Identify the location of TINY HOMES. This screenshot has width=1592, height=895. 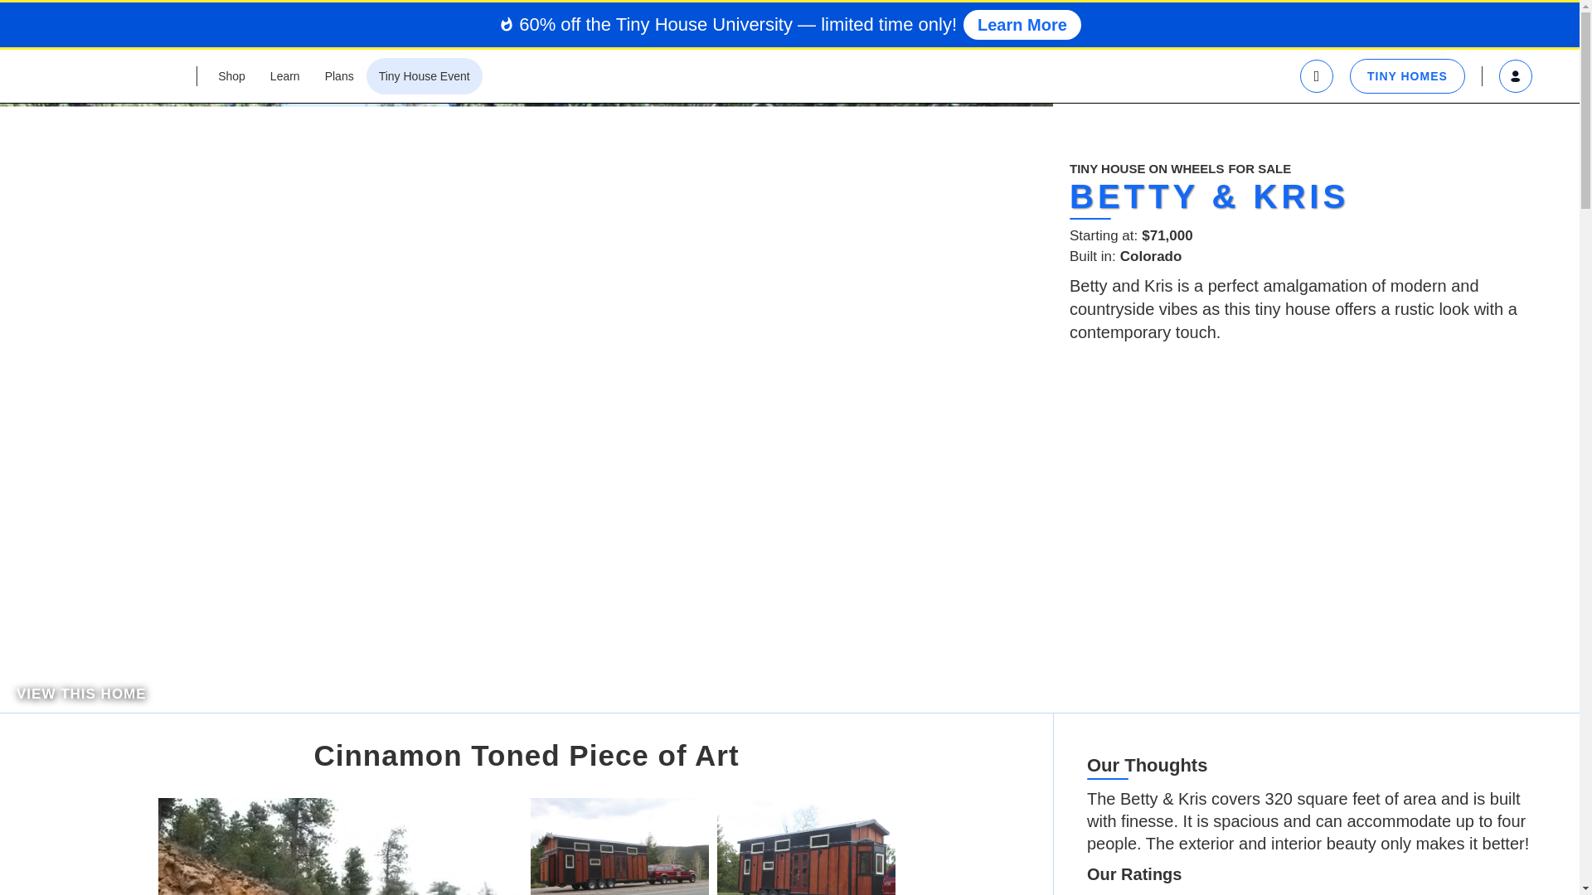
(1407, 76).